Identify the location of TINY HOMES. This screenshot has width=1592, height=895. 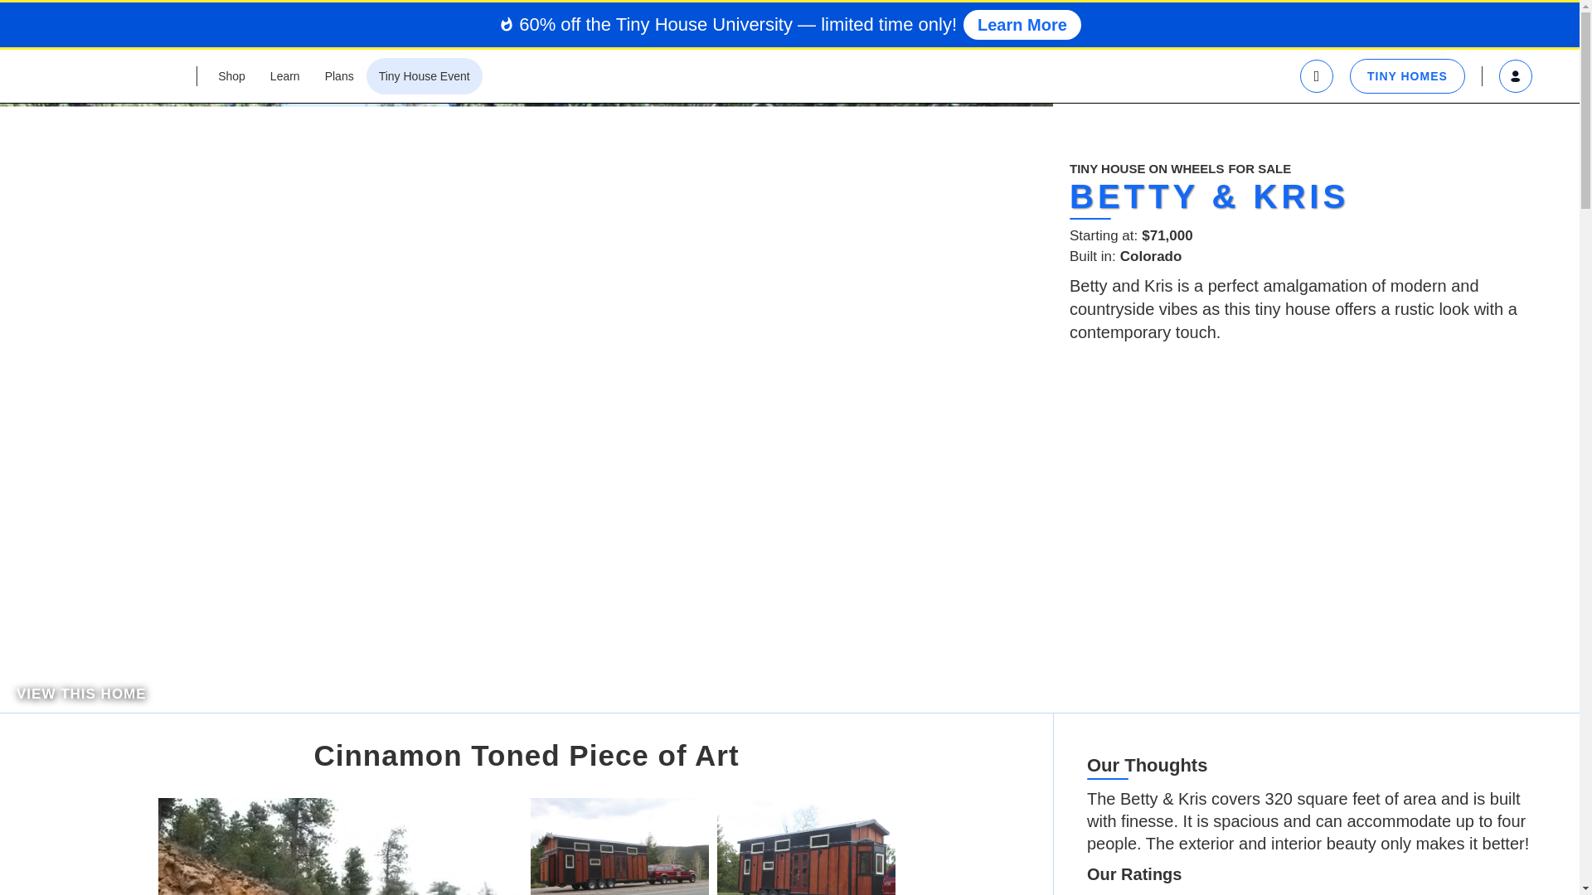
(1407, 76).